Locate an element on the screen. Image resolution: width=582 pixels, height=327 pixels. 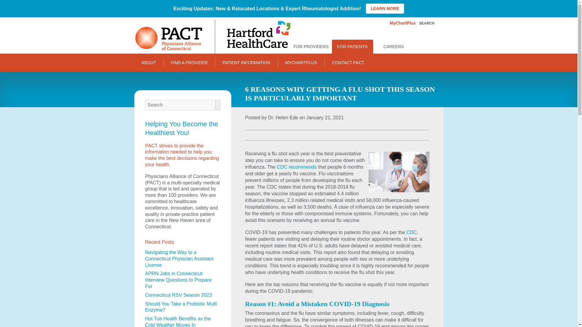
CAREERS is located at coordinates (393, 47).